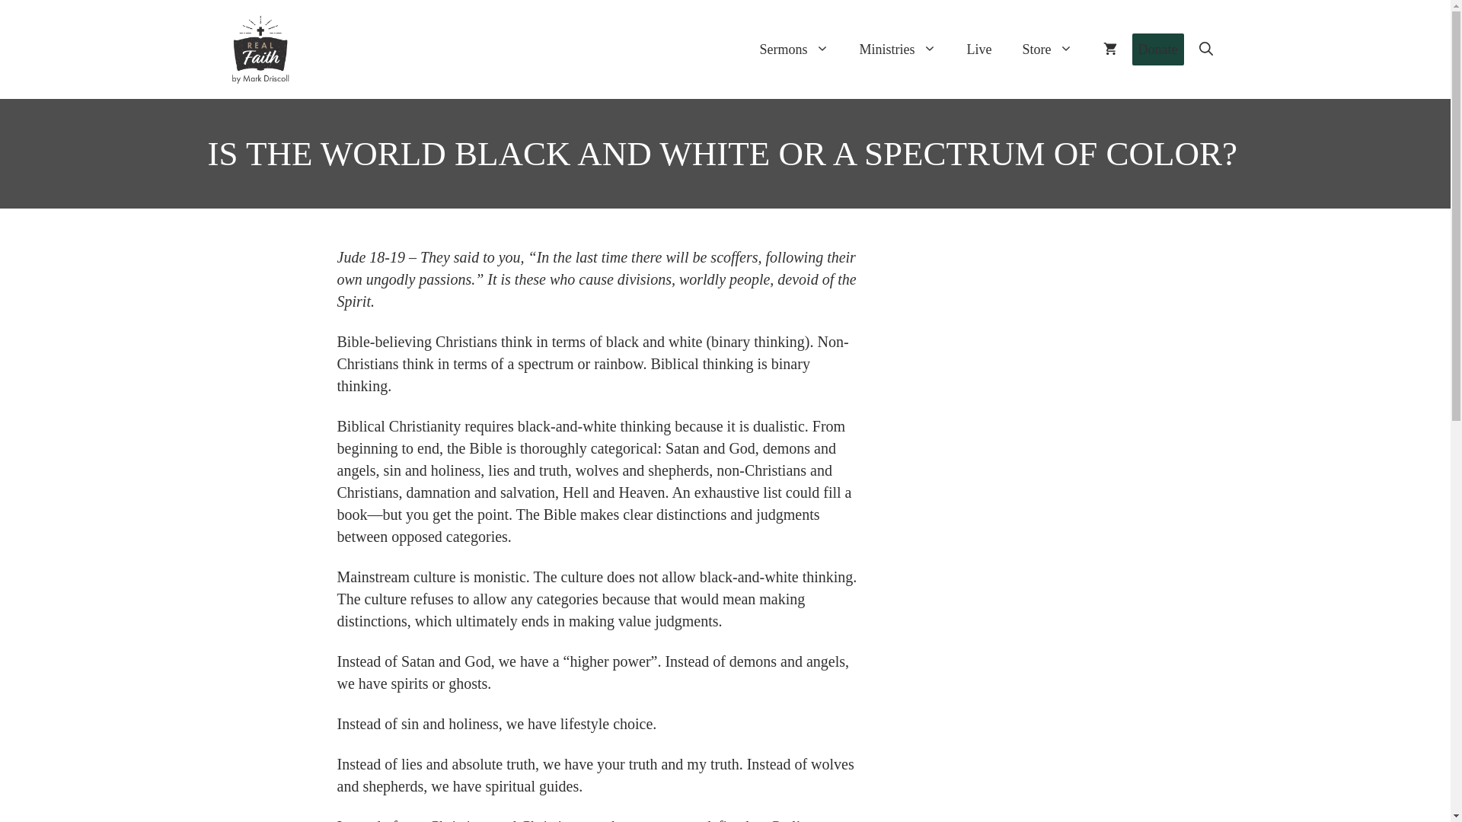 The width and height of the screenshot is (1462, 822). What do you see at coordinates (1047, 49) in the screenshot?
I see `Store` at bounding box center [1047, 49].